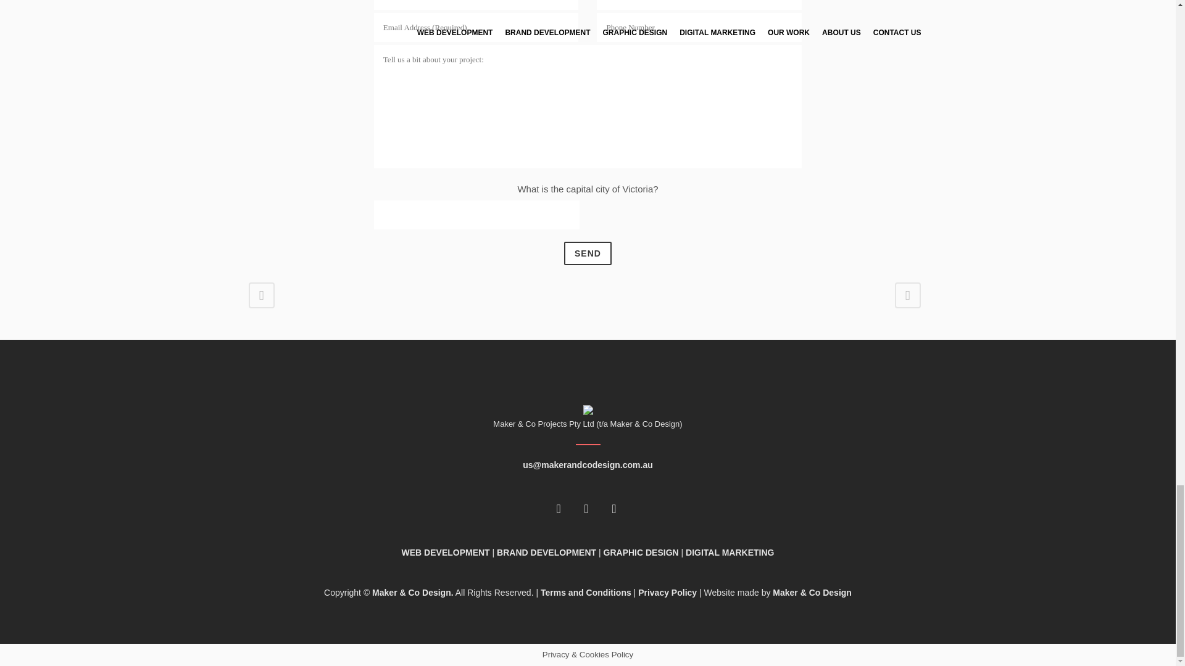 The width and height of the screenshot is (1185, 666). What do you see at coordinates (588, 253) in the screenshot?
I see `Send` at bounding box center [588, 253].